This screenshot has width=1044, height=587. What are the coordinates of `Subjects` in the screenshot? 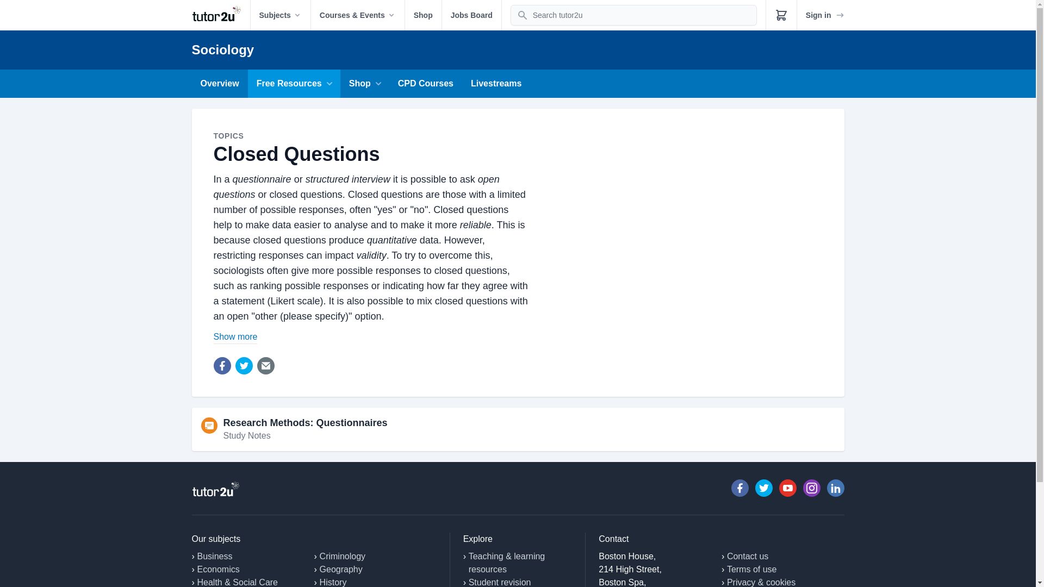 It's located at (280, 15).